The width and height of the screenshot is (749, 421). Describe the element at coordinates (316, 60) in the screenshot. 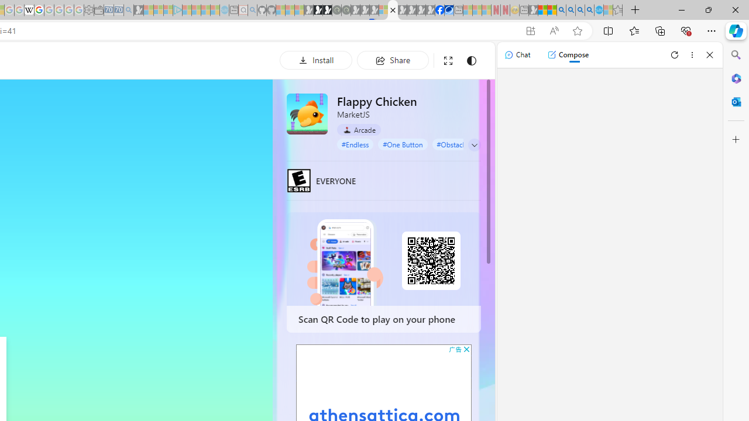

I see `Install` at that location.